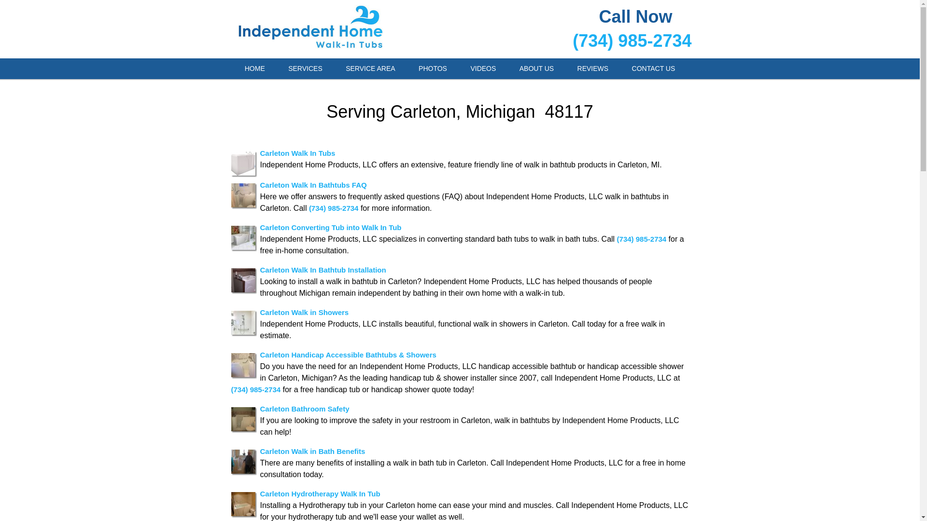  Describe the element at coordinates (304, 312) in the screenshot. I see `Carleton Walk in Showers` at that location.